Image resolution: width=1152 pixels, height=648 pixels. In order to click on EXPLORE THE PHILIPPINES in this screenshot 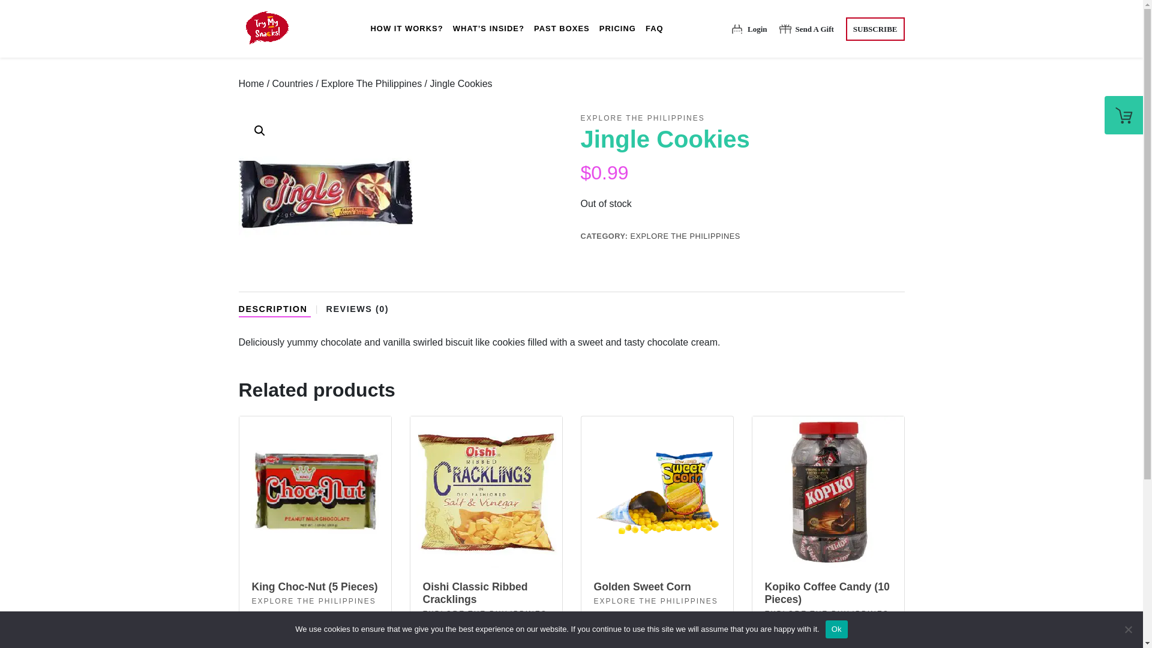, I will do `click(314, 601)`.